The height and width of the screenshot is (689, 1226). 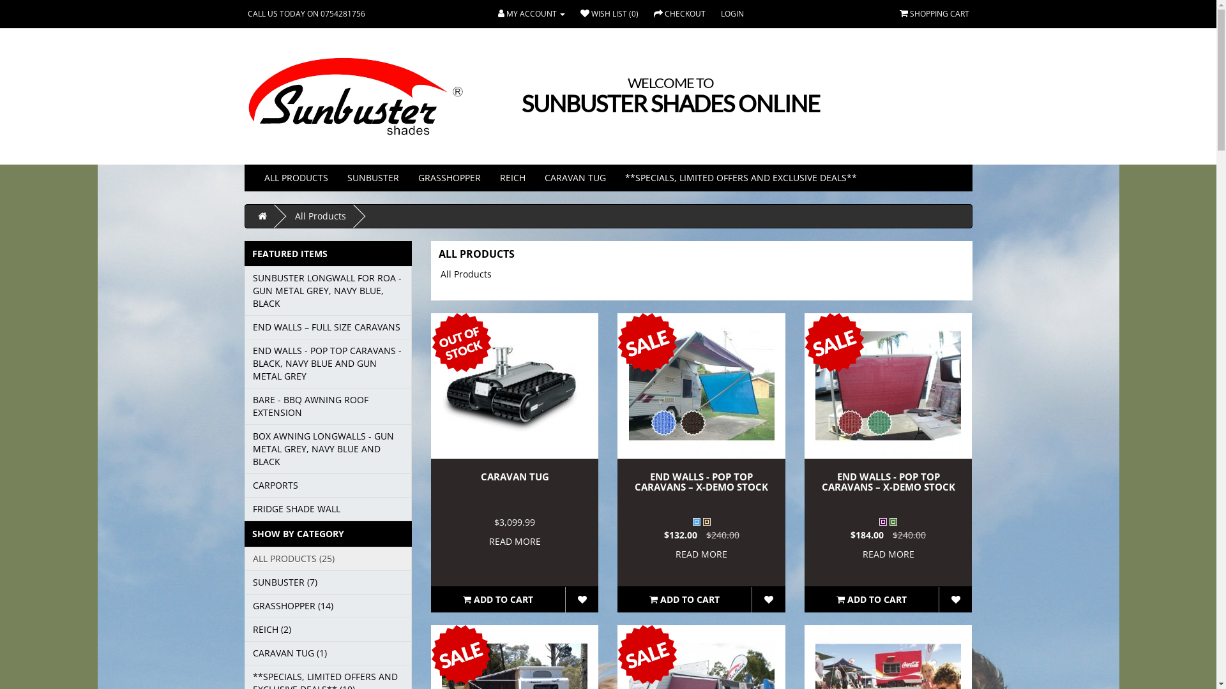 I want to click on READ MORE, so click(x=889, y=554).